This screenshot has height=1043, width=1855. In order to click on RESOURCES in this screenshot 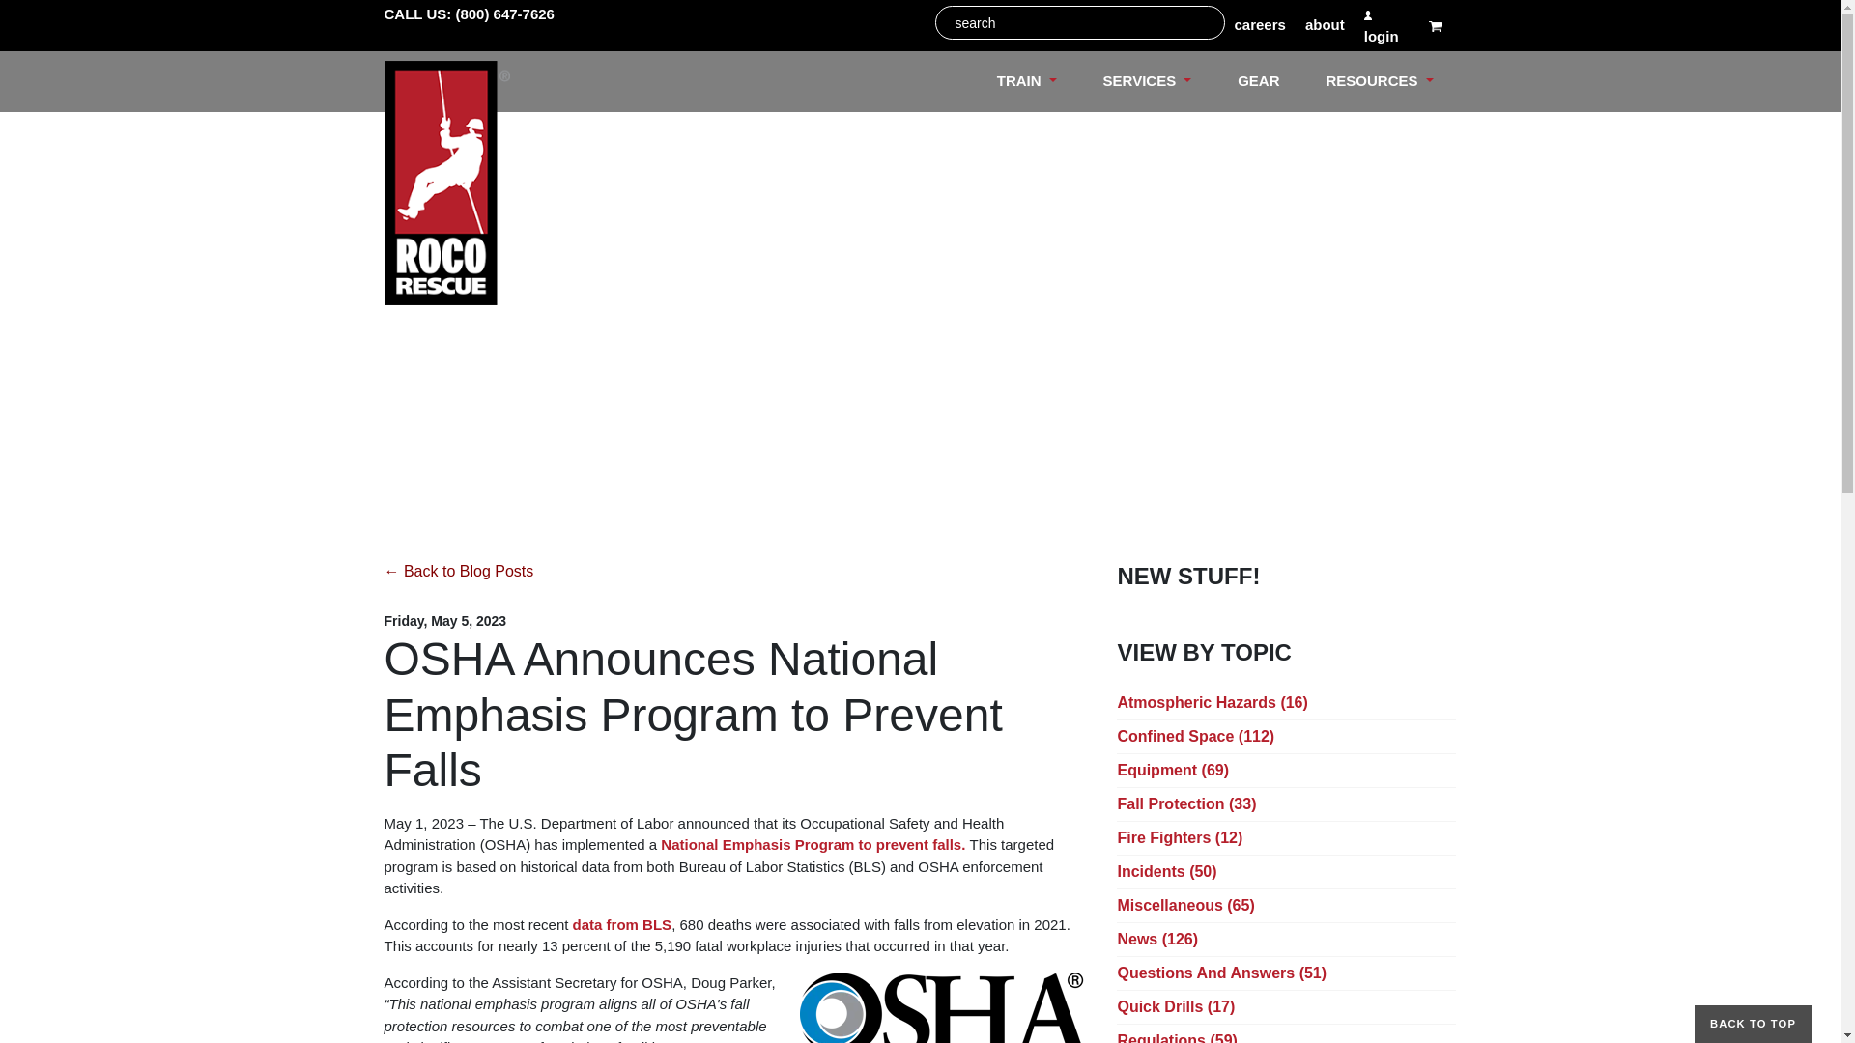, I will do `click(1379, 81)`.